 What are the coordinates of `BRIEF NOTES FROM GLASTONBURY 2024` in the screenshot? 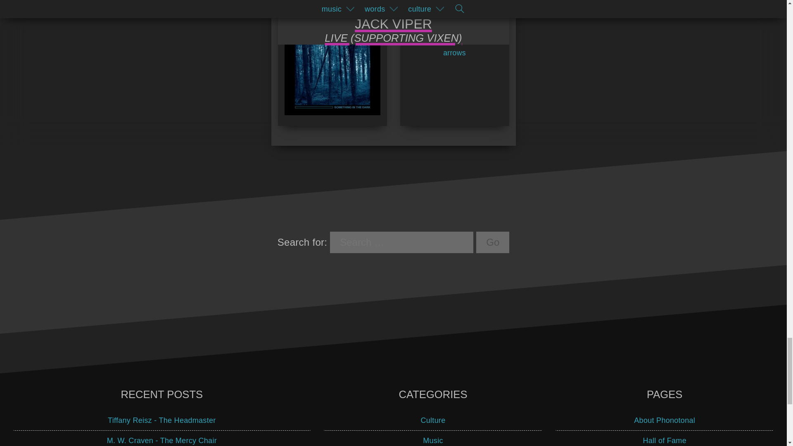 It's located at (454, 30).